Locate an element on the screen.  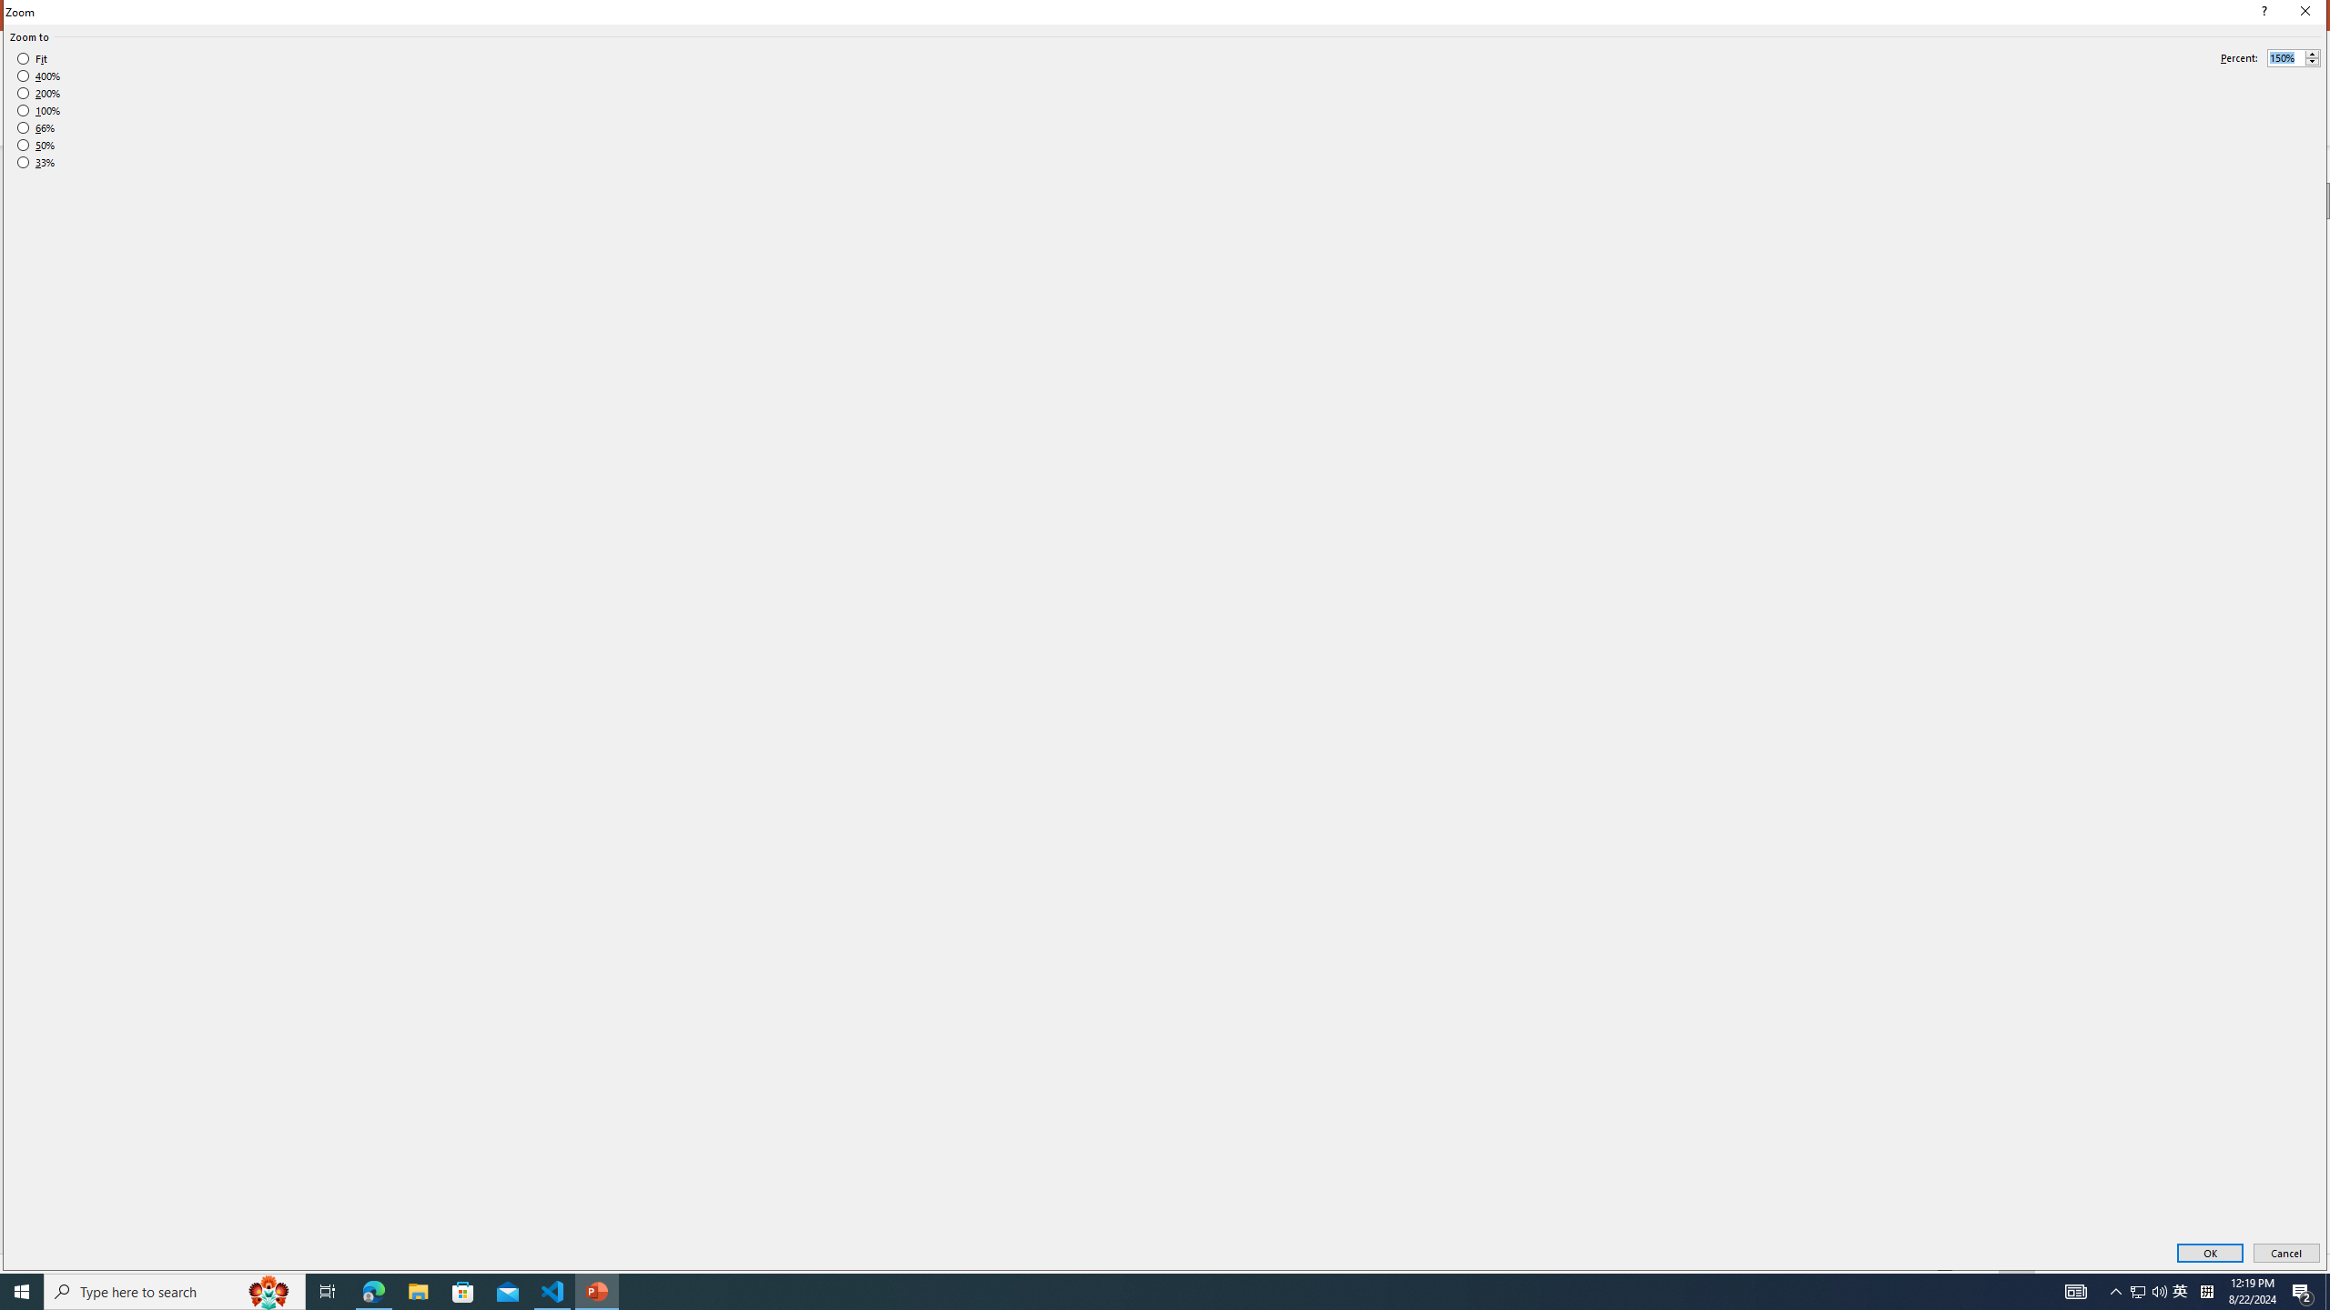
More is located at coordinates (2312, 53).